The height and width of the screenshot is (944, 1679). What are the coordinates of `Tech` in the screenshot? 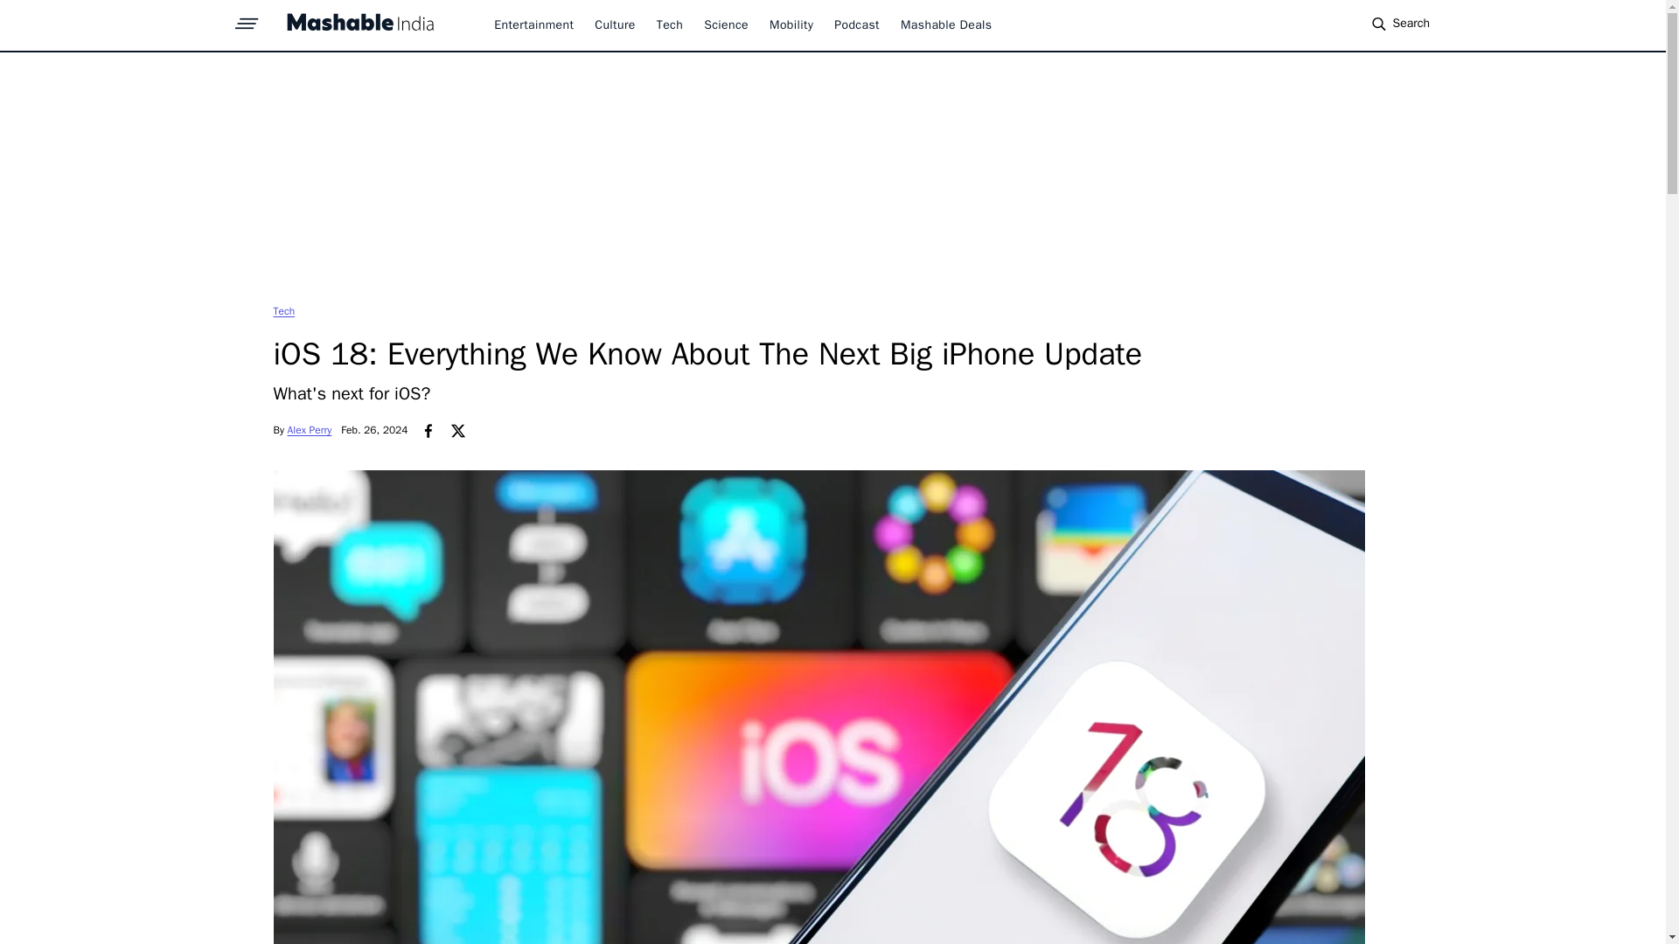 It's located at (283, 310).